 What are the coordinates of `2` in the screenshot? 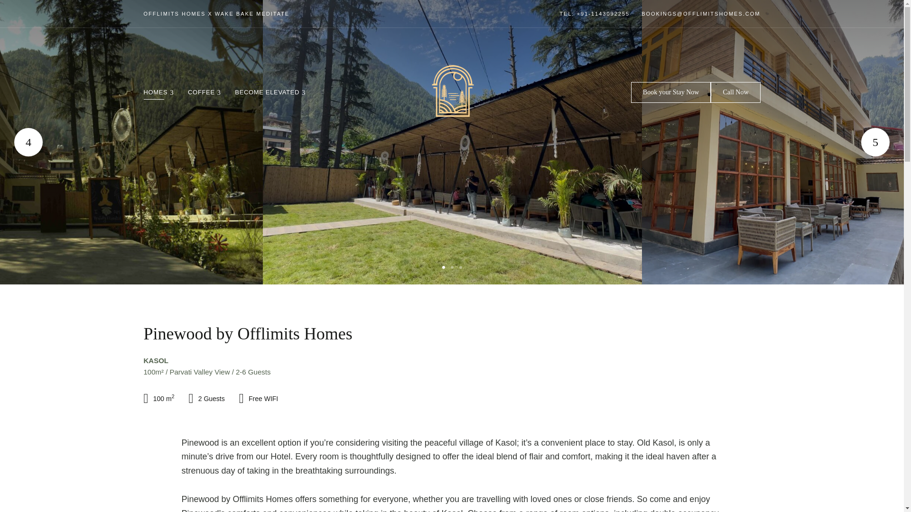 It's located at (452, 267).